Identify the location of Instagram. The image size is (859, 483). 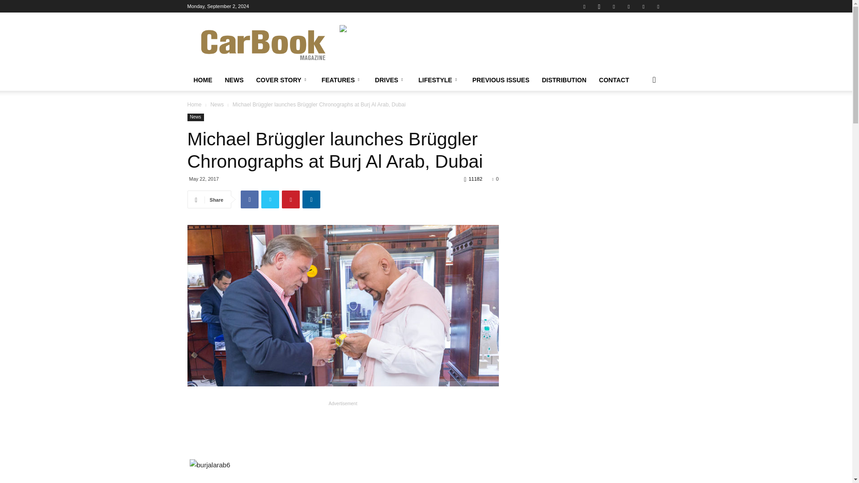
(599, 6).